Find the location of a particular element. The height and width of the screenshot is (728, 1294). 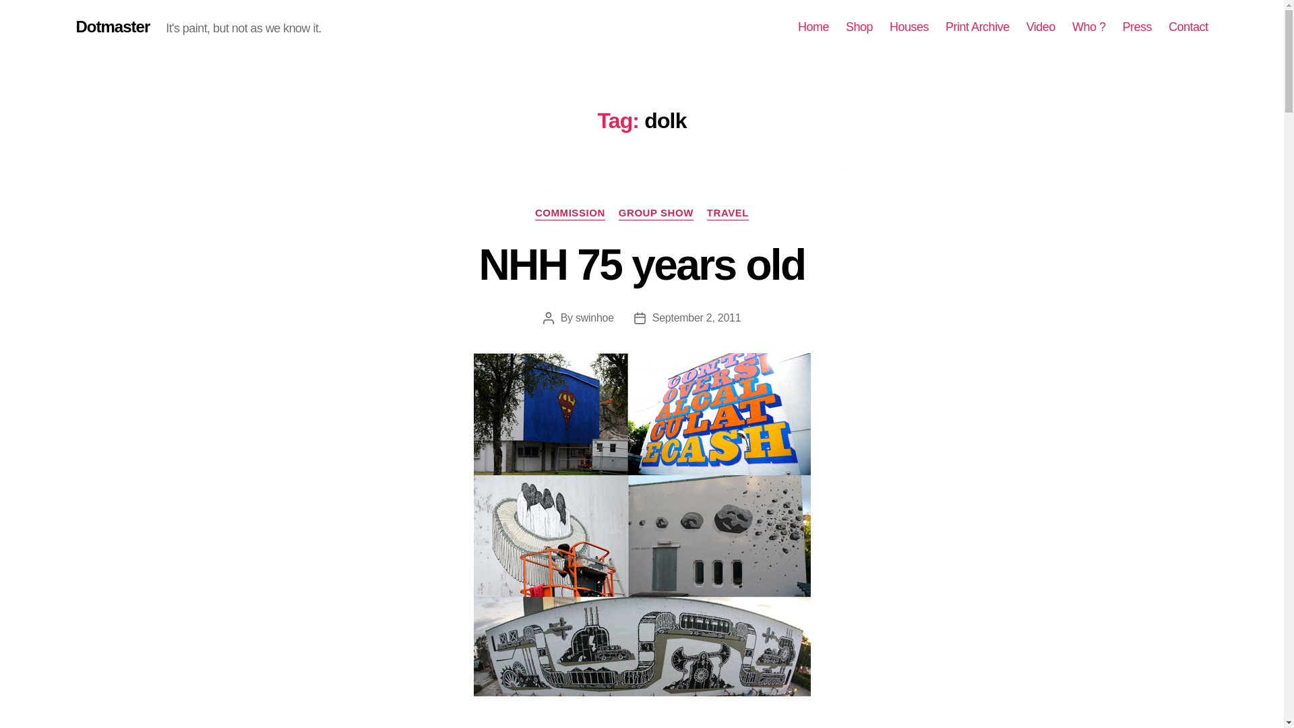

Who ? is located at coordinates (1089, 27).